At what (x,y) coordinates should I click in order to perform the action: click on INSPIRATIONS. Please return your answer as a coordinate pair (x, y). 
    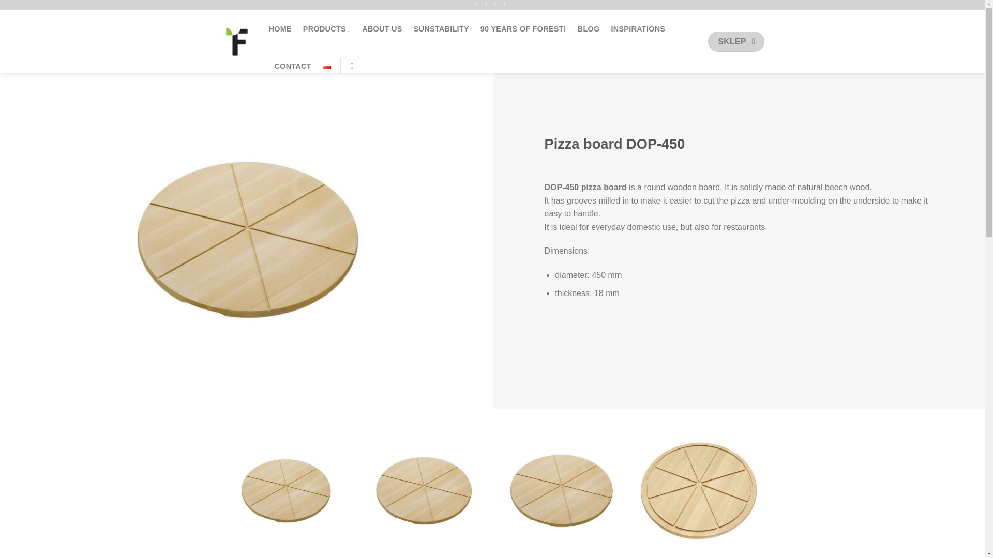
    Looking at the image, I should click on (638, 29).